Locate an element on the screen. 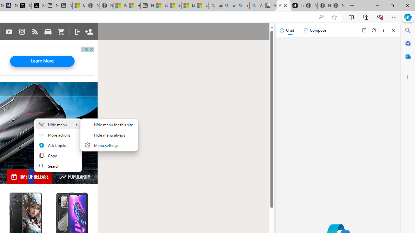  X is located at coordinates (38, 6).